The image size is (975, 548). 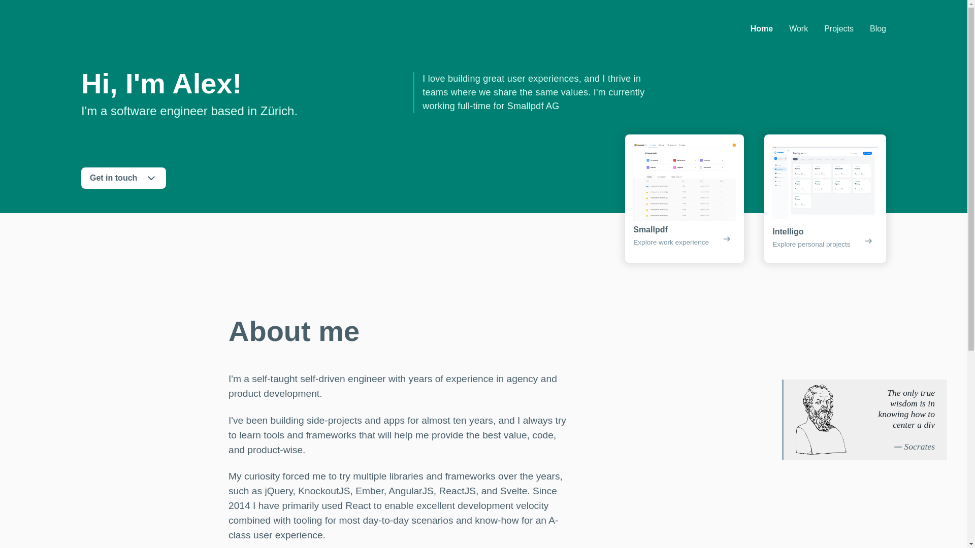 I want to click on Blog, so click(x=877, y=28).